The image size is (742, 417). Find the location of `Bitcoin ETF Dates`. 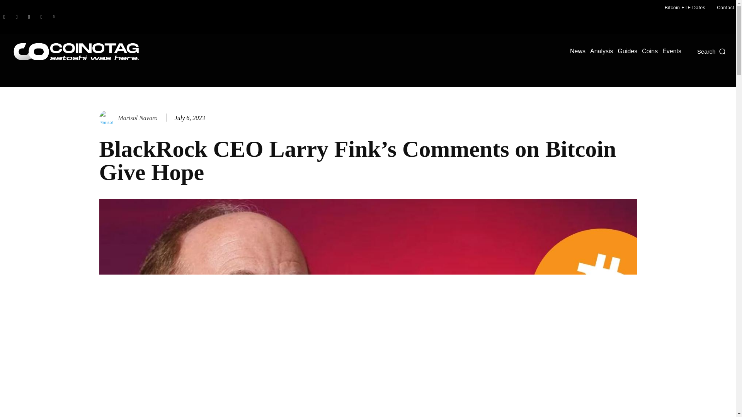

Bitcoin ETF Dates is located at coordinates (685, 8).